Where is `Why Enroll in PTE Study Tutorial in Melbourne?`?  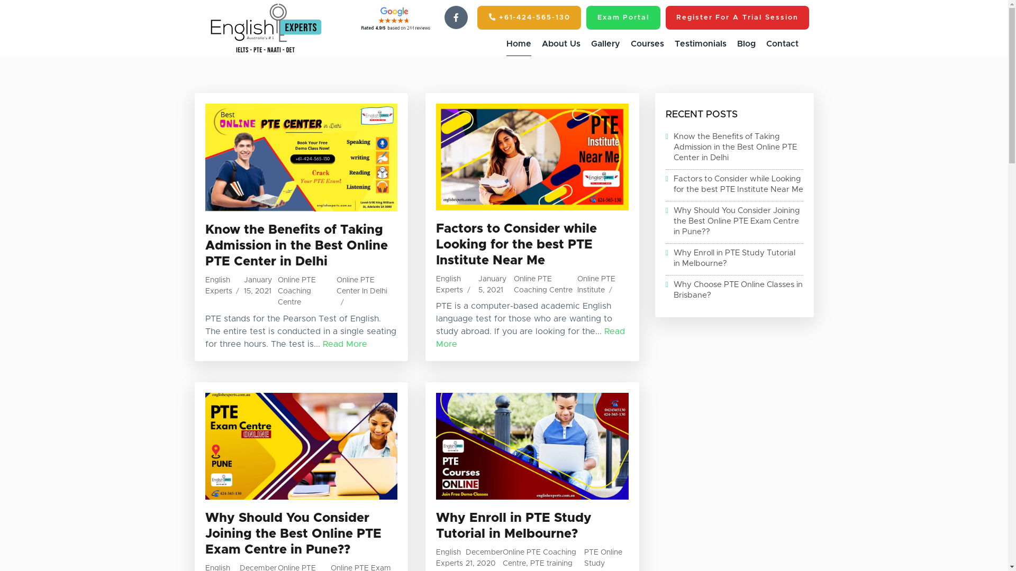
Why Enroll in PTE Study Tutorial in Melbourne? is located at coordinates (514, 526).